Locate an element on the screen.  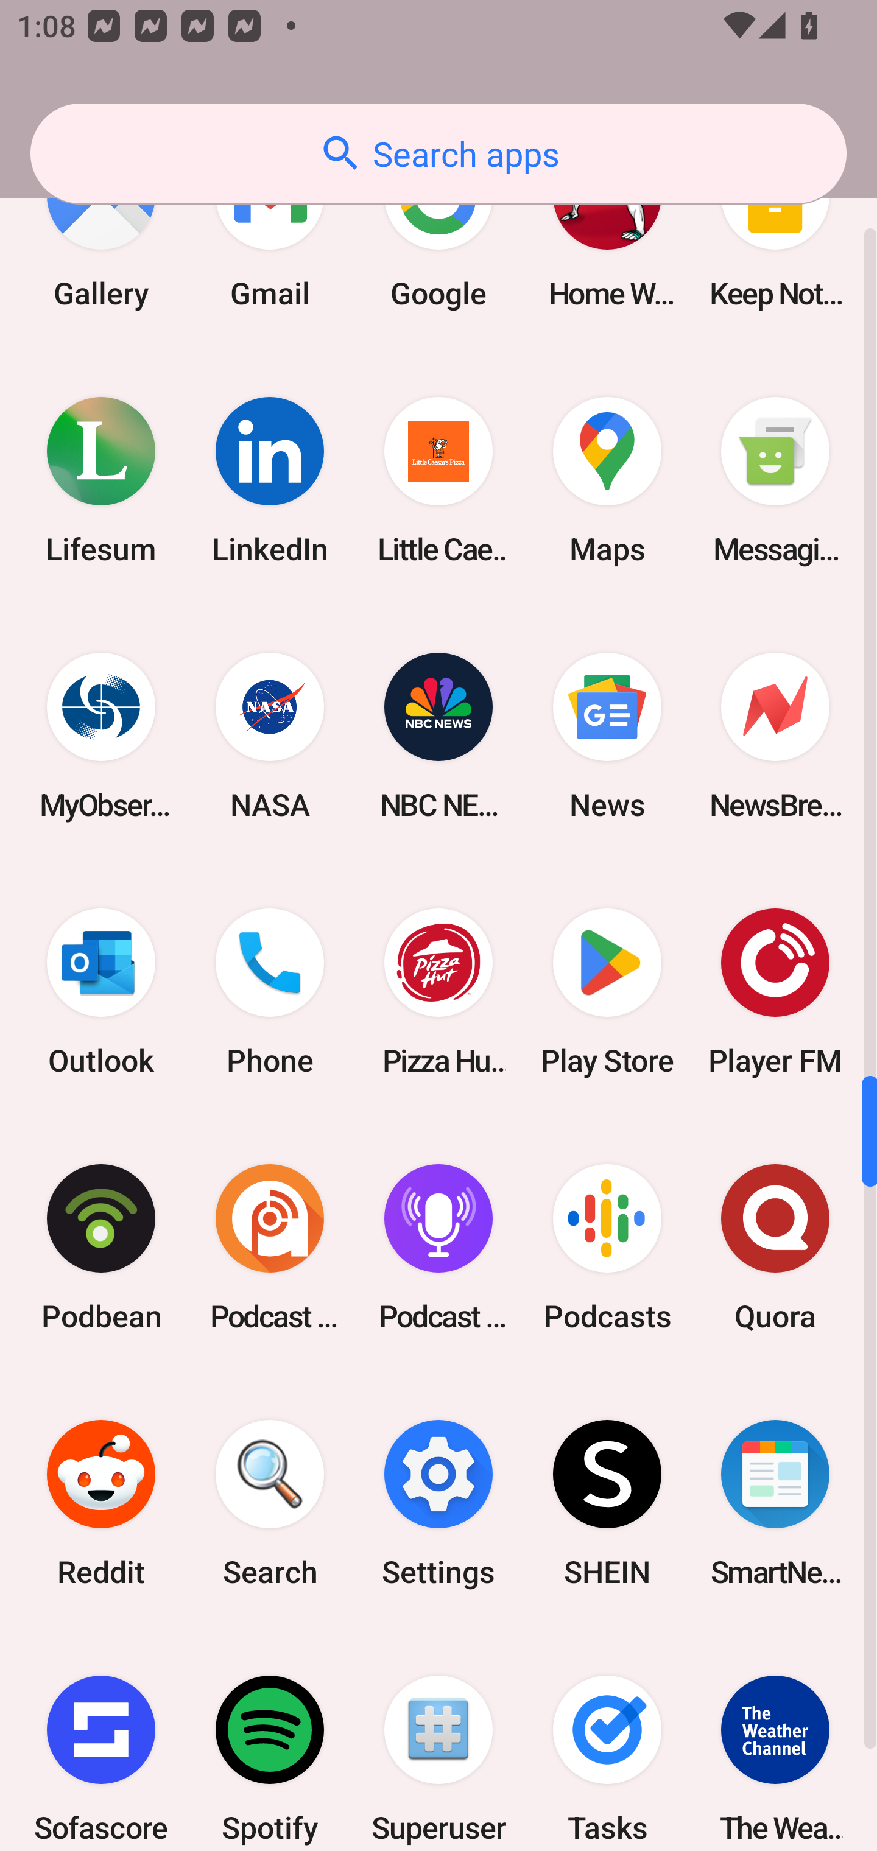
NASA is located at coordinates (270, 737).